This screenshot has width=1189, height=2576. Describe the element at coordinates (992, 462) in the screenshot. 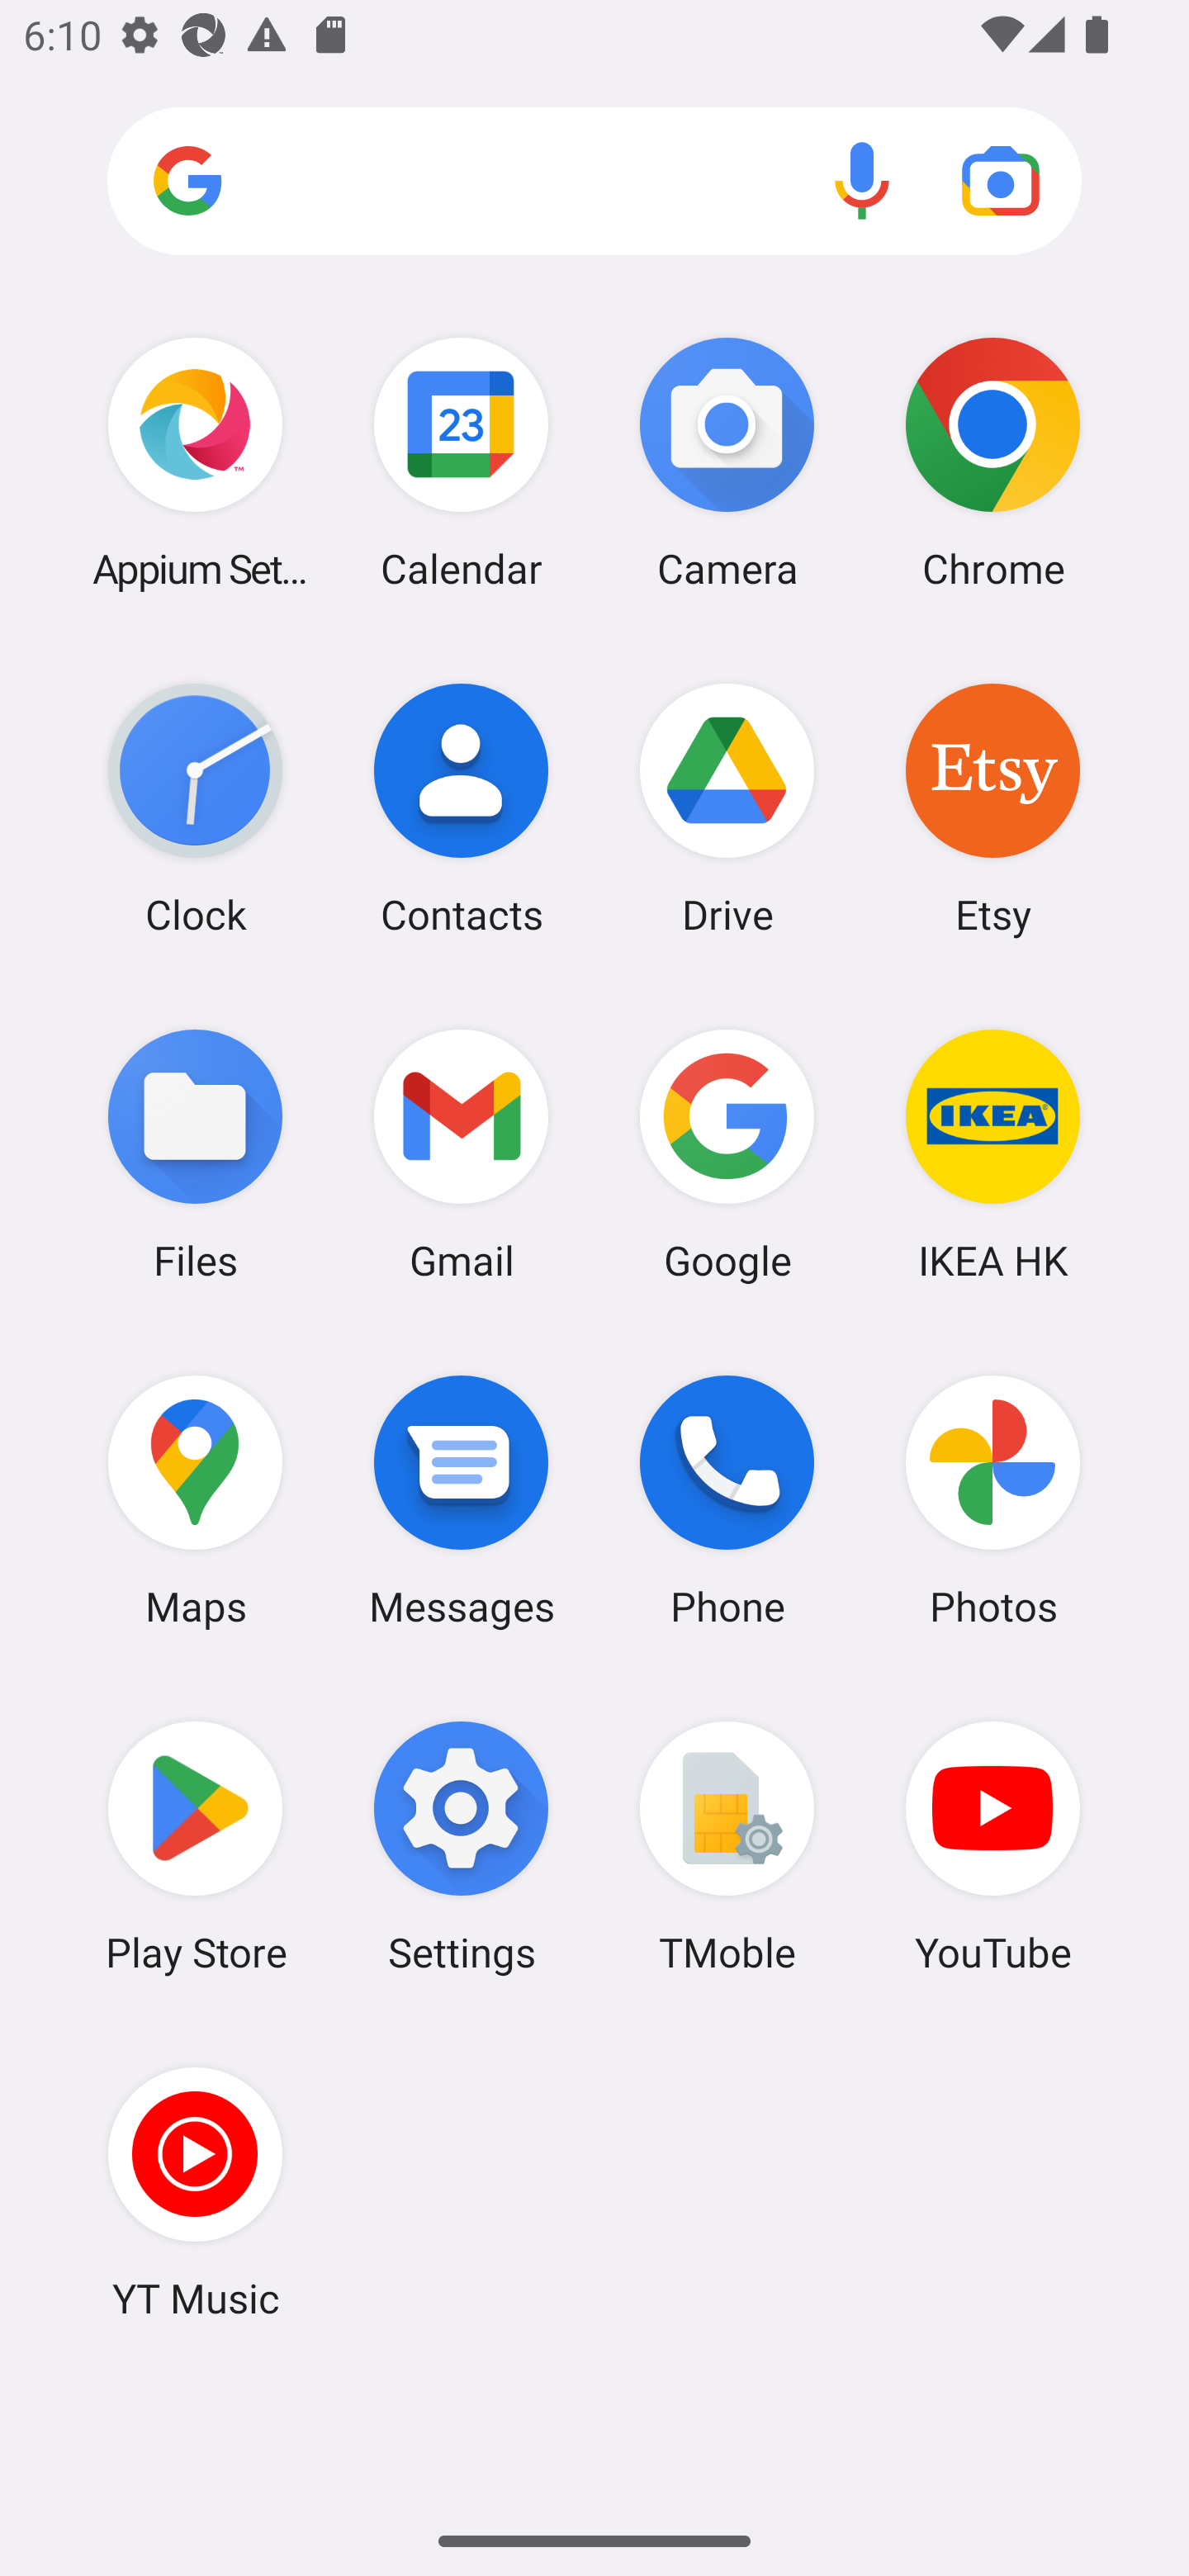

I see `Chrome` at that location.